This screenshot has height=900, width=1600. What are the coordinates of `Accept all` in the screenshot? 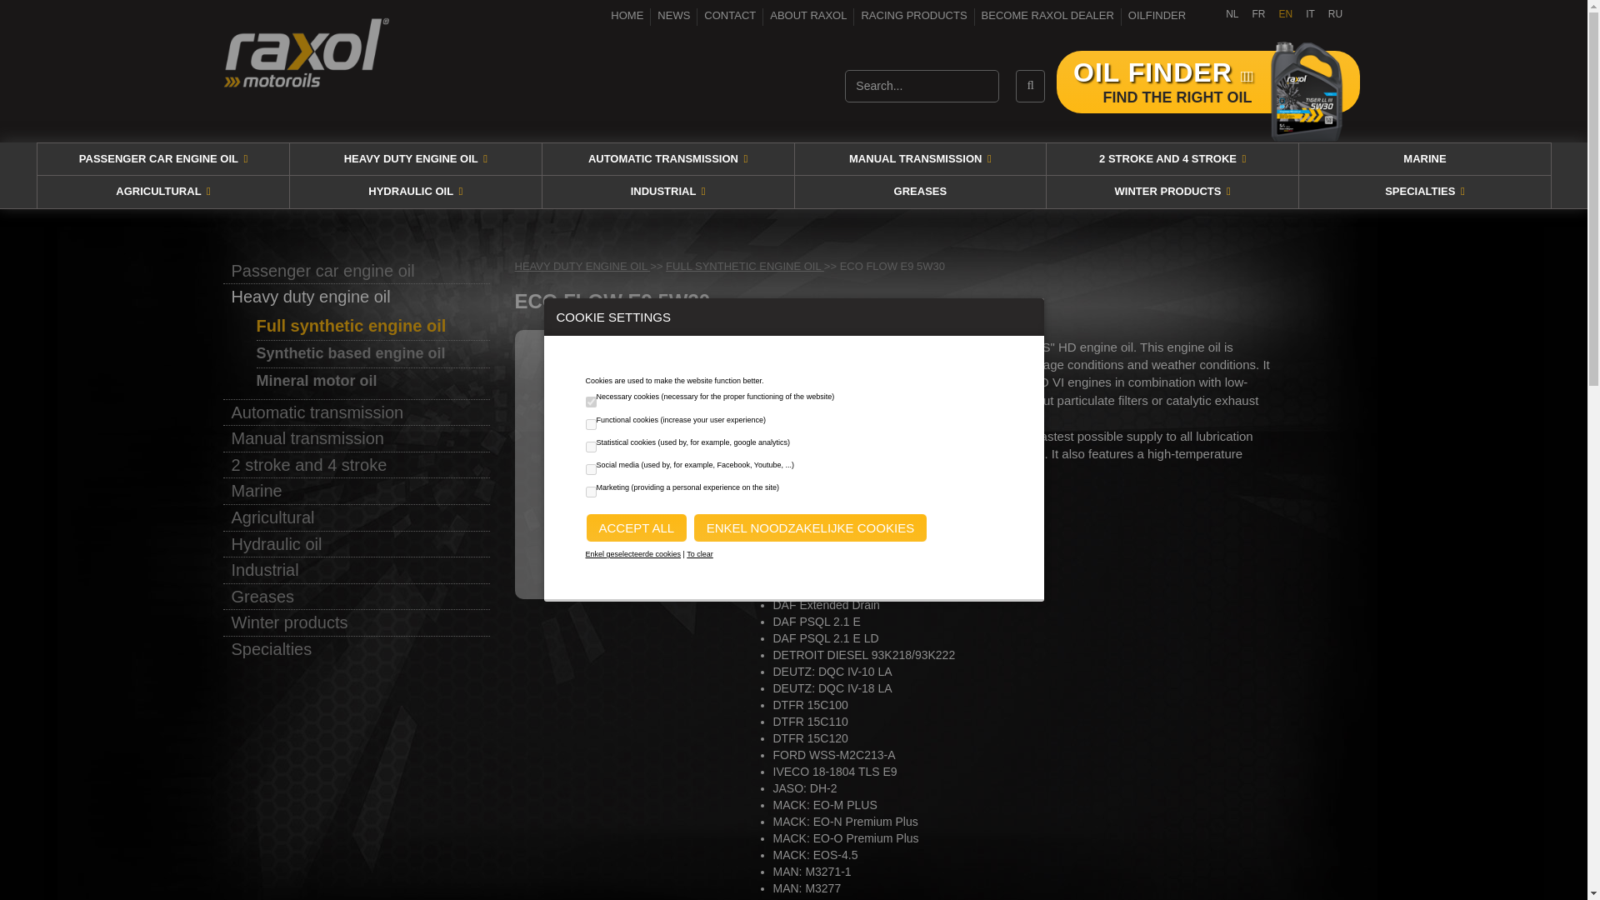 It's located at (637, 527).